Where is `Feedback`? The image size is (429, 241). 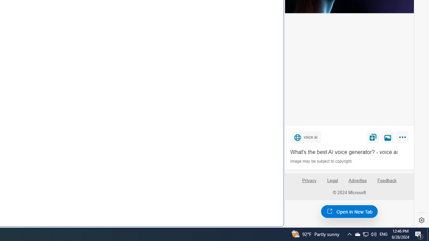
Feedback is located at coordinates (387, 183).